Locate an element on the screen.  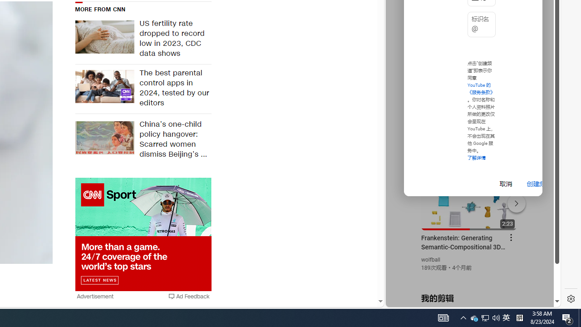
you is located at coordinates (469, 277).